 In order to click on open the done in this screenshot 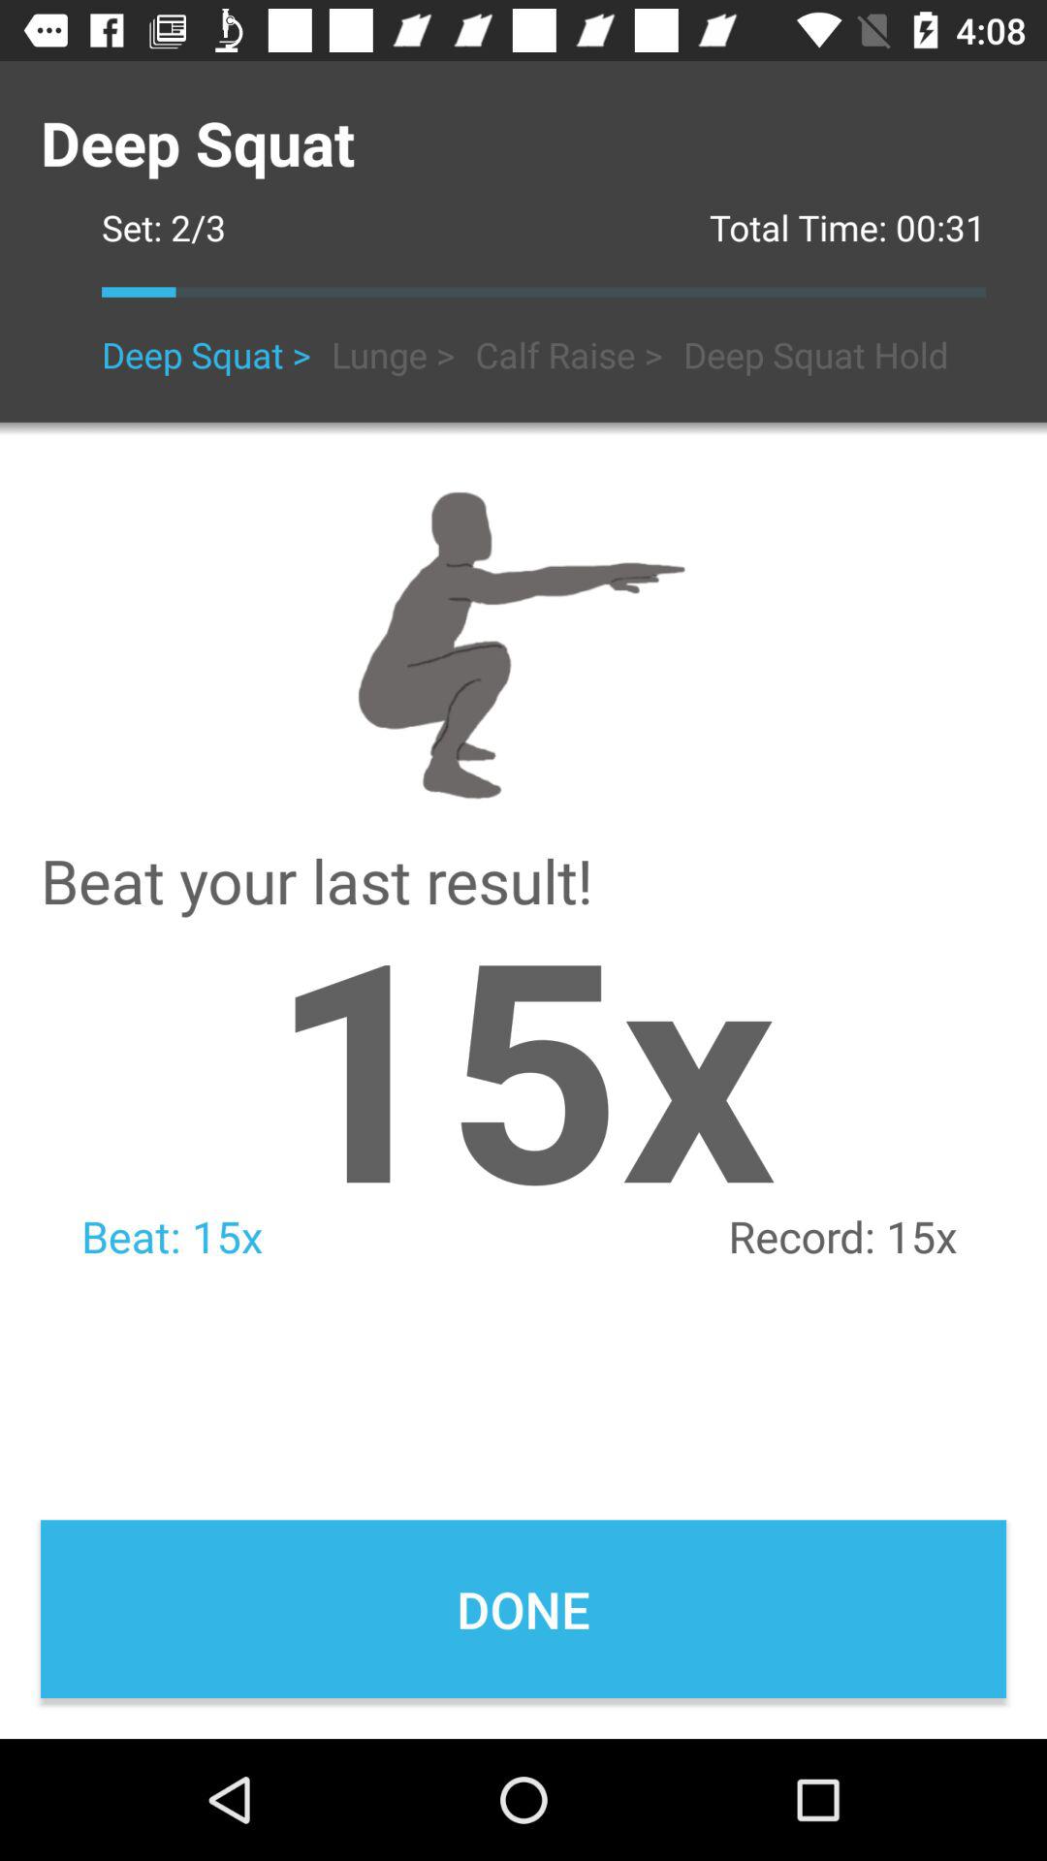, I will do `click(523, 1609)`.